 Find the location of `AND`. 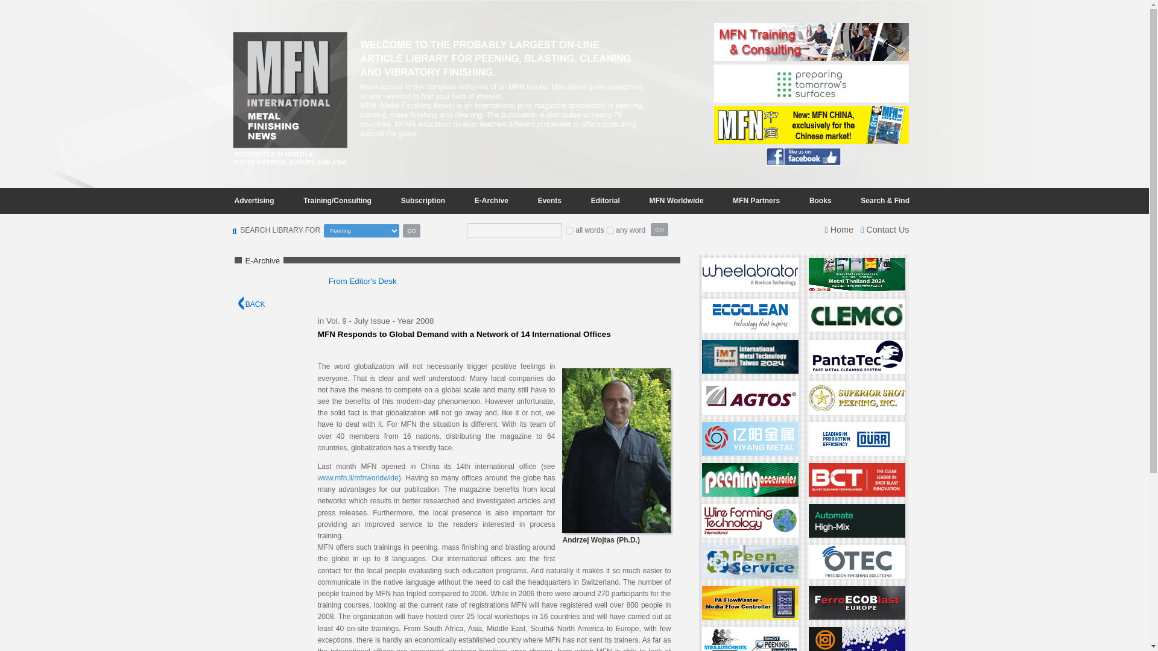

AND is located at coordinates (569, 230).